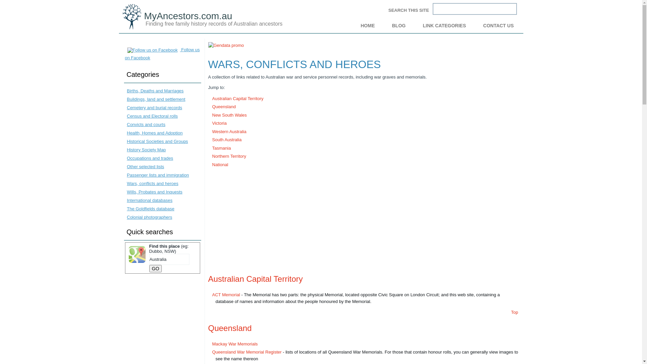  Describe the element at coordinates (255, 279) in the screenshot. I see `Australian Capital Territory` at that location.